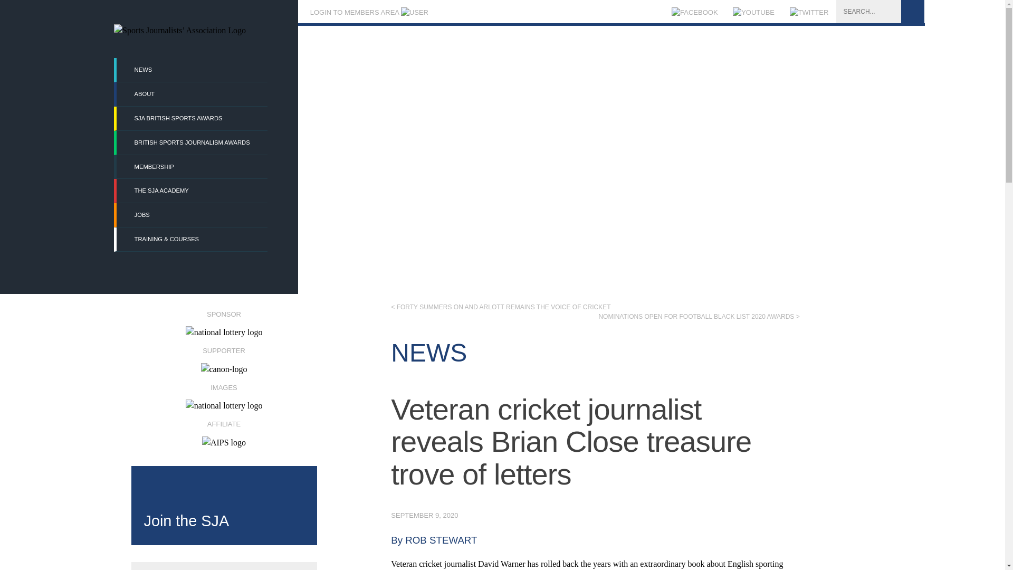 The width and height of the screenshot is (1013, 570). I want to click on SEPTEMBER 9, 2020, so click(424, 515).